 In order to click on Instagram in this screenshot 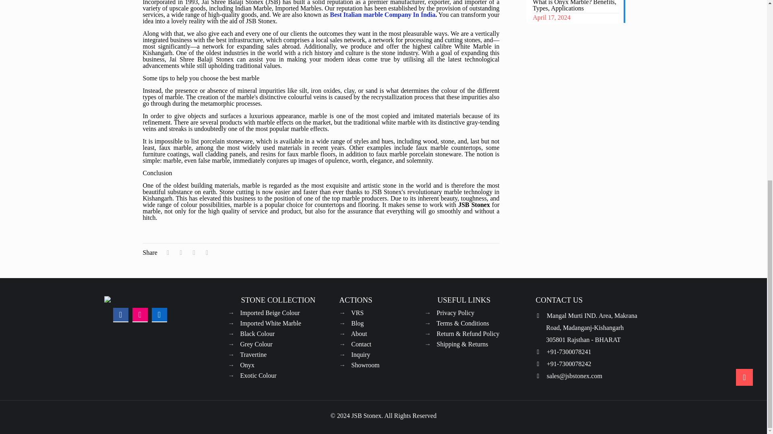, I will do `click(140, 314)`.